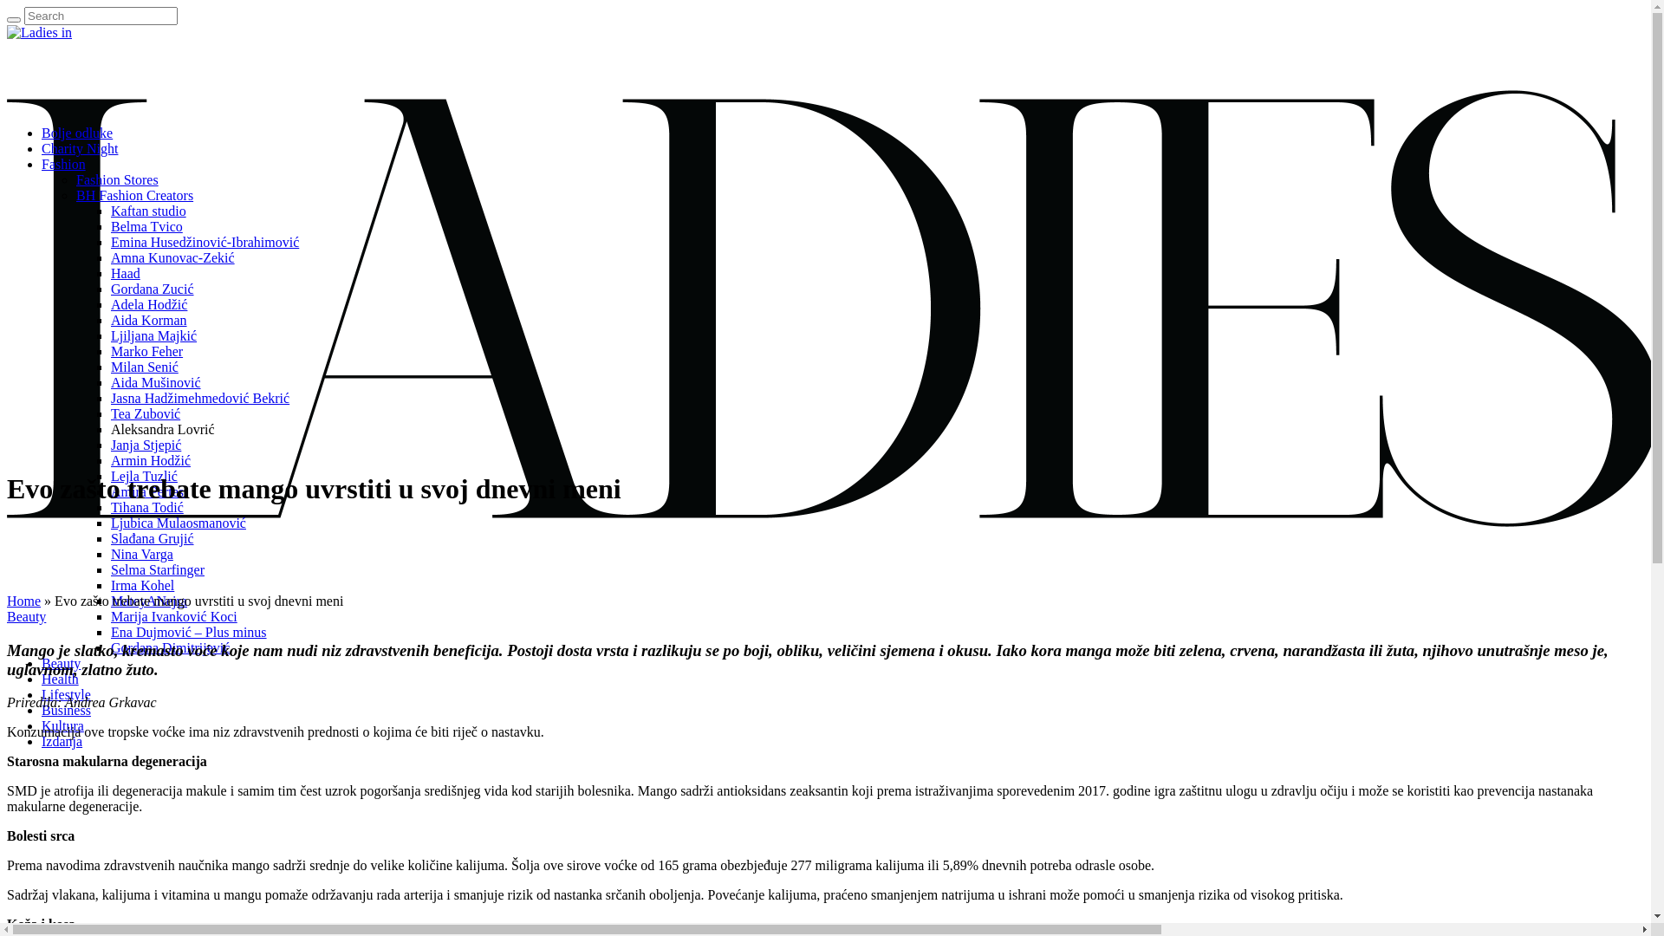 The height and width of the screenshot is (936, 1664). I want to click on Health, so click(61, 679).